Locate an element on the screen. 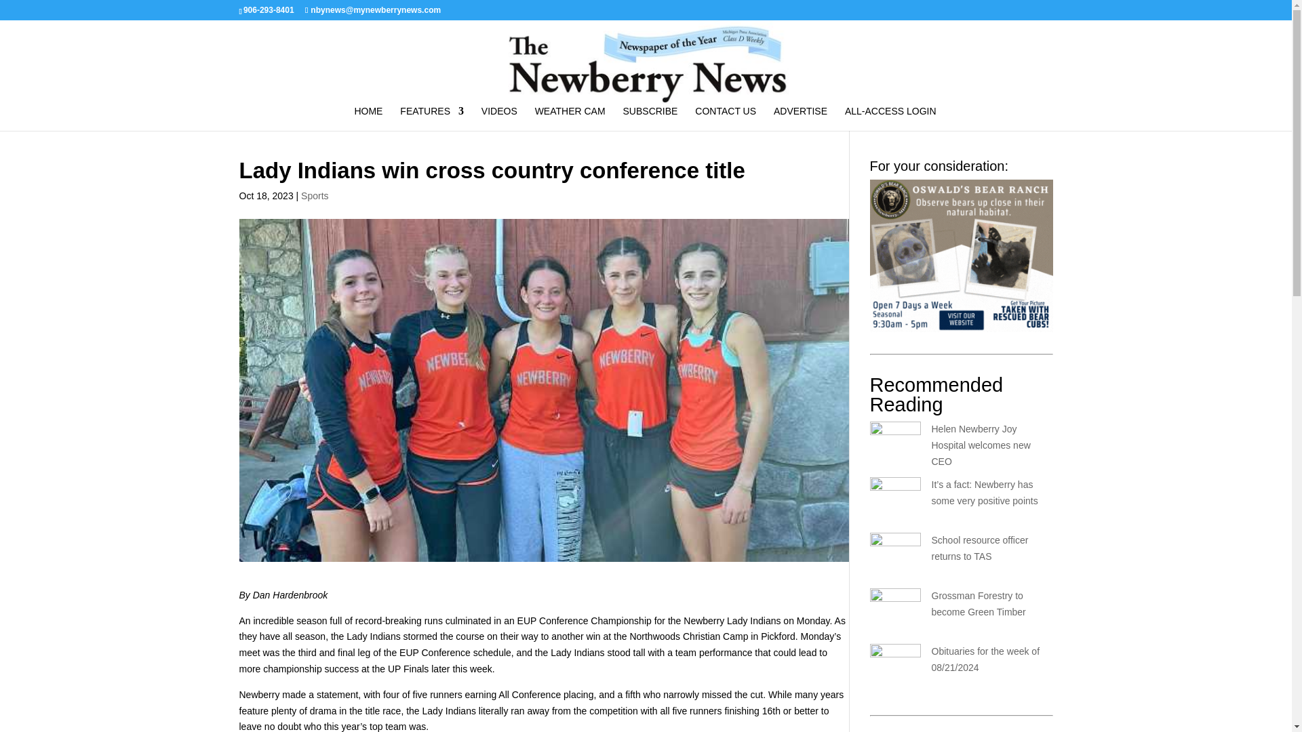 The height and width of the screenshot is (732, 1302). ALL-ACCESS LOGIN is located at coordinates (890, 118).